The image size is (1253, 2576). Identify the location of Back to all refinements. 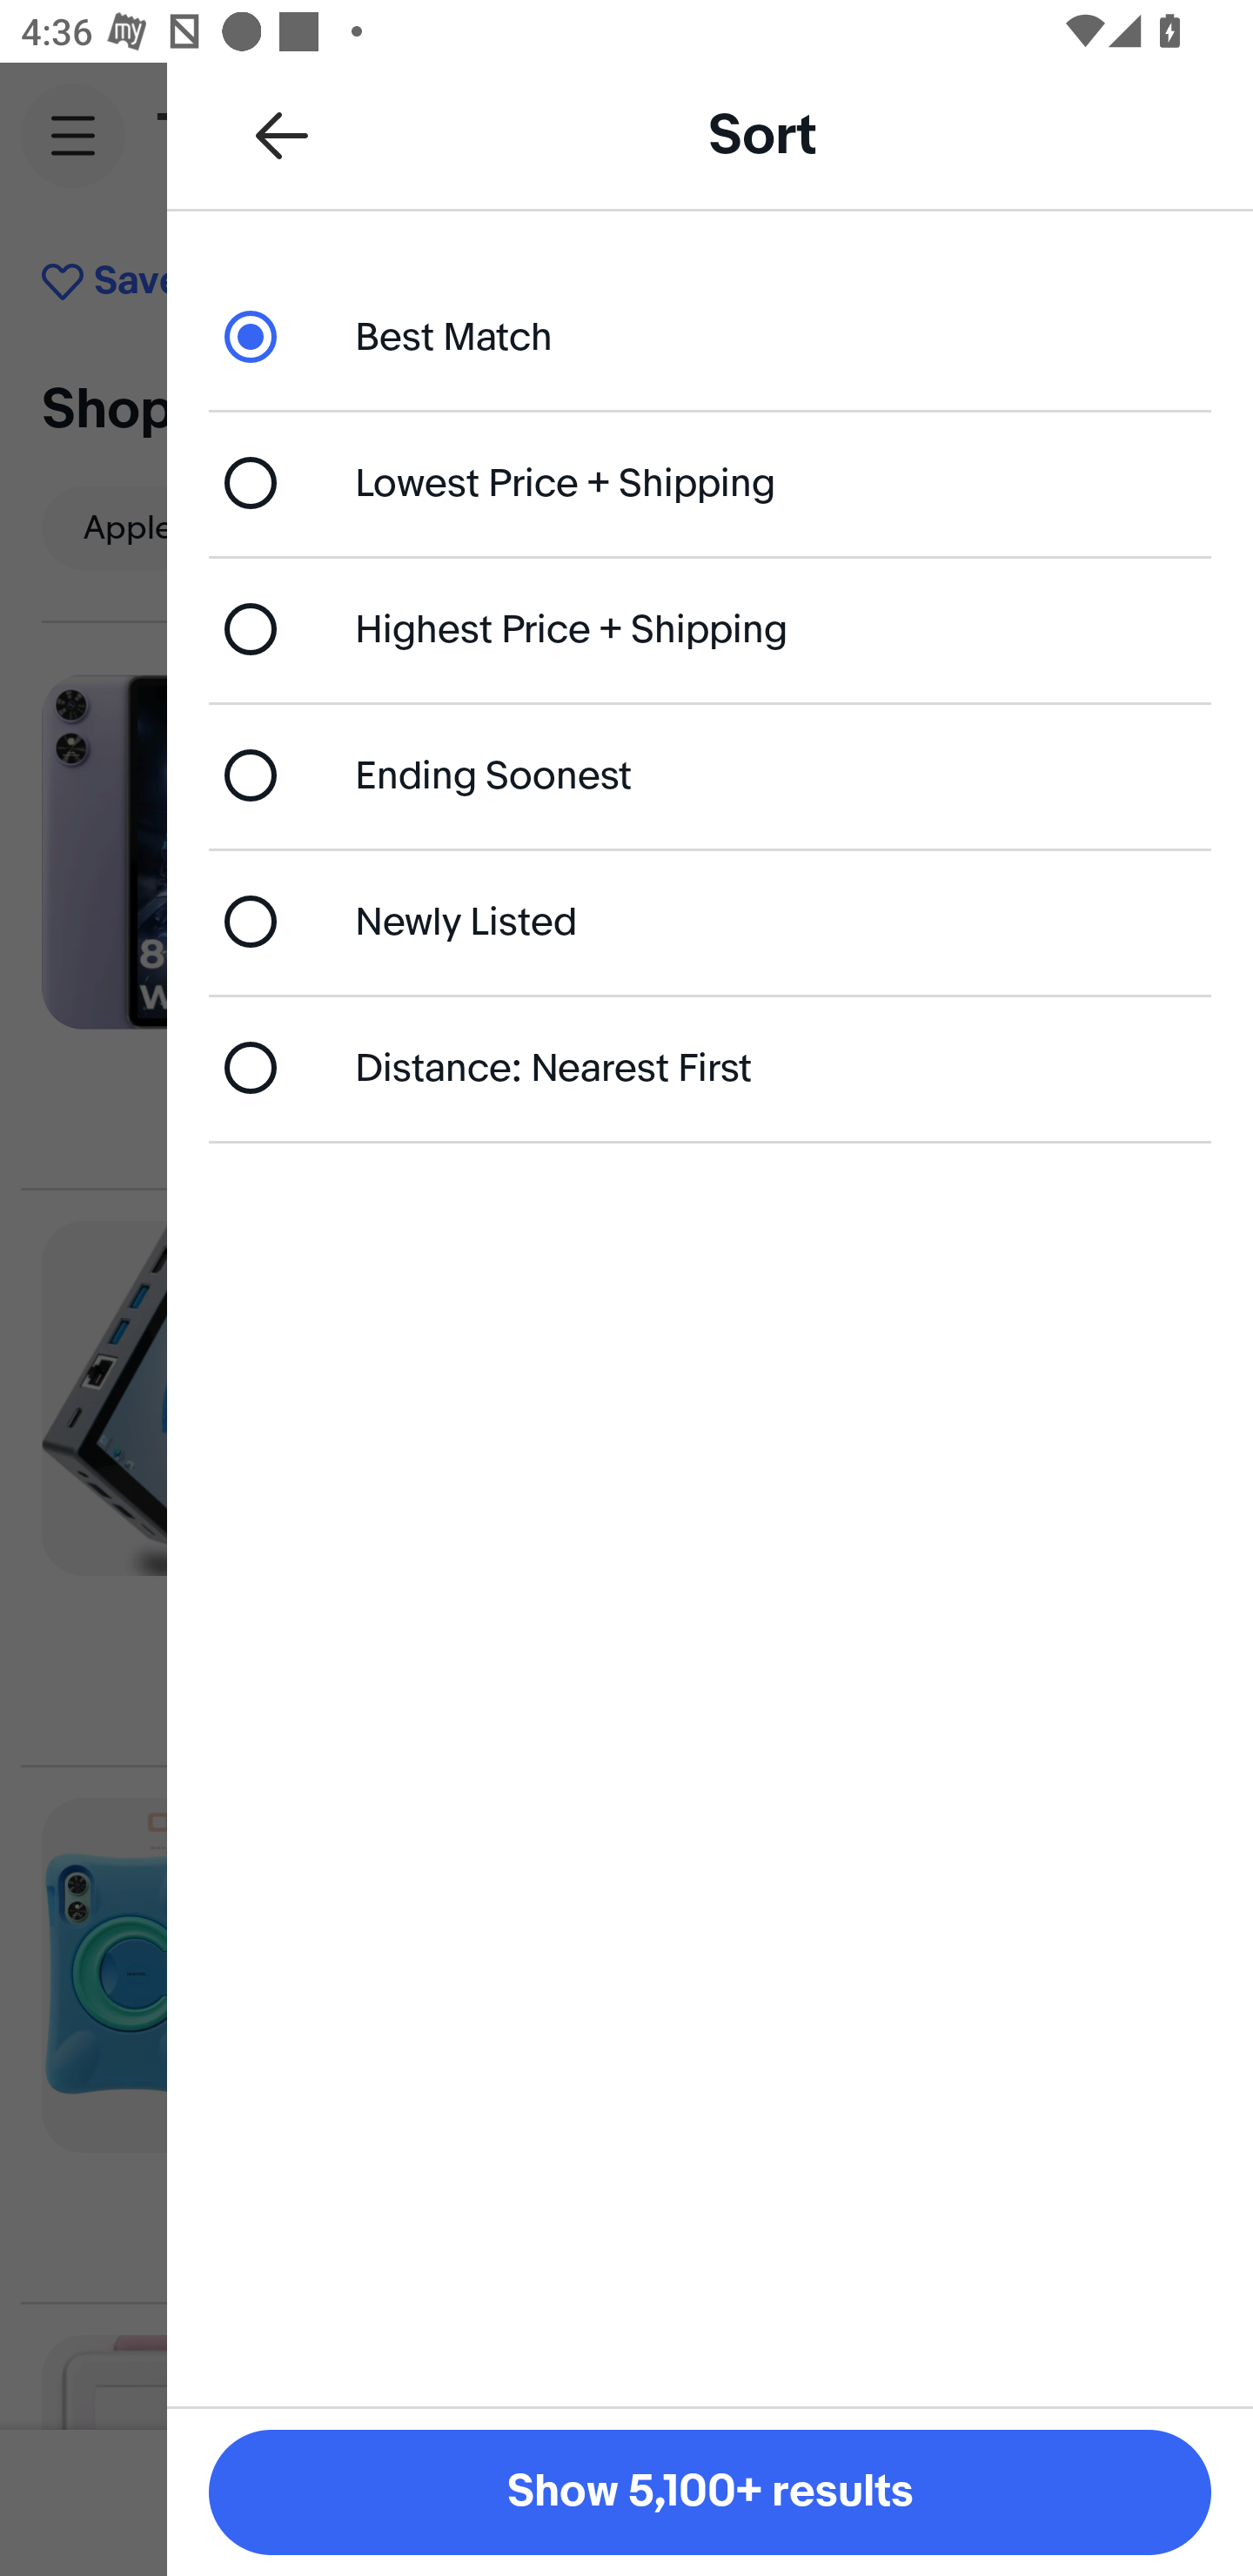
(282, 134).